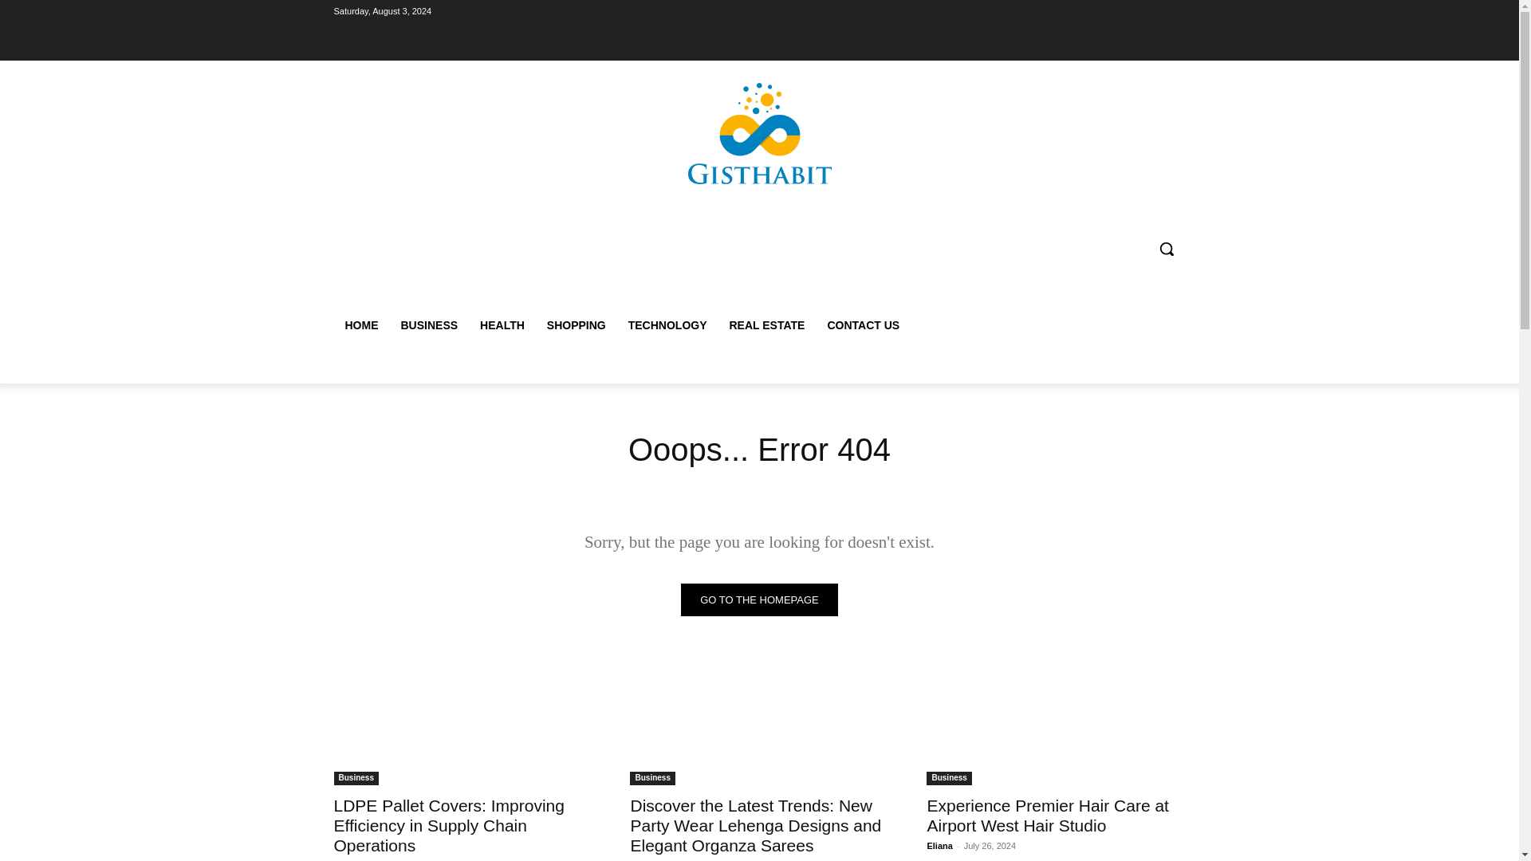  Describe the element at coordinates (667, 325) in the screenshot. I see `TECHNOLOGY` at that location.